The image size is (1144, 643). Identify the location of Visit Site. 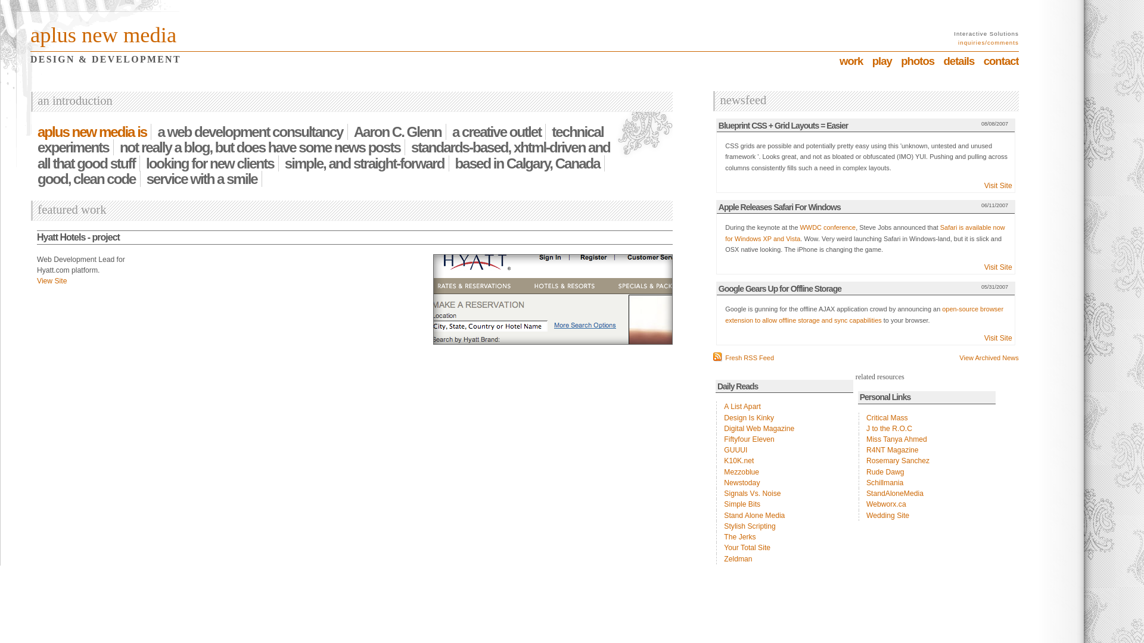
(866, 338).